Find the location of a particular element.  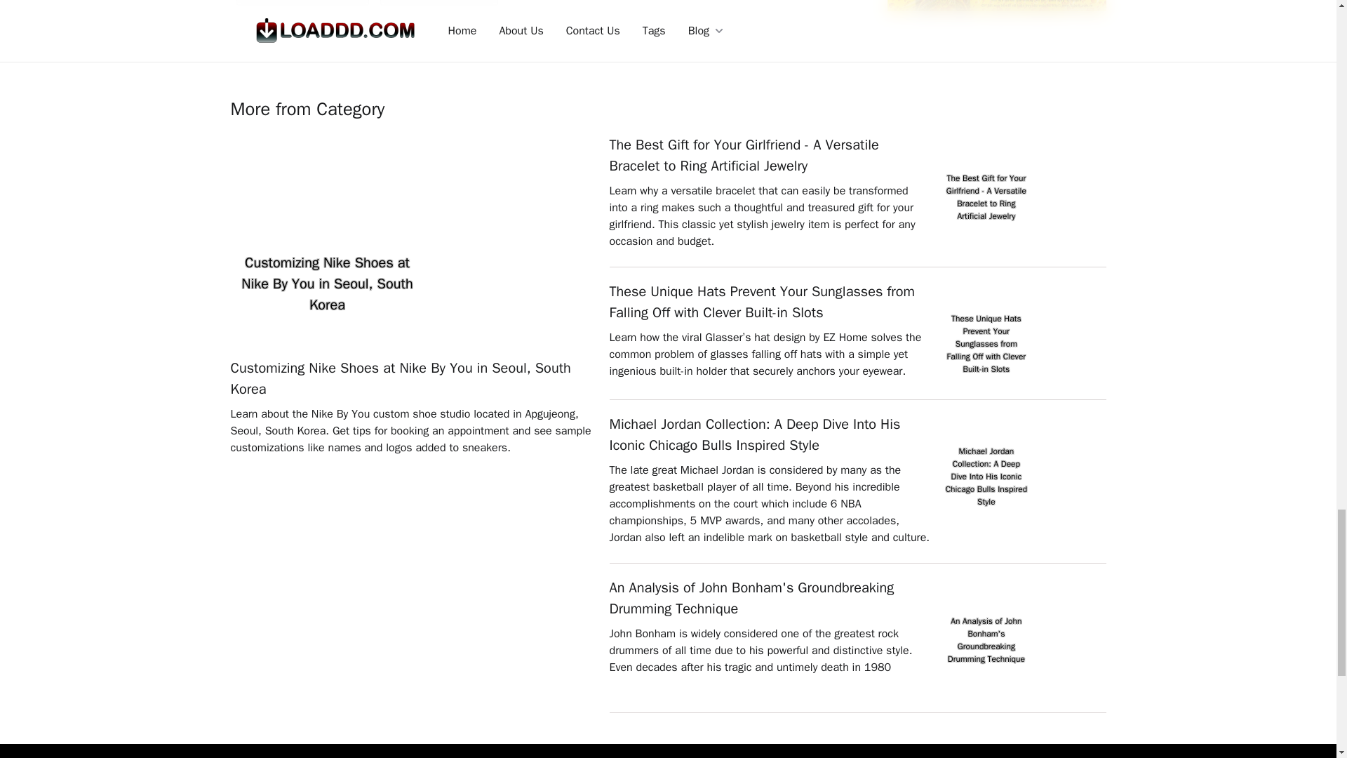

 whiter teeth Huntsville is located at coordinates (439, 6).